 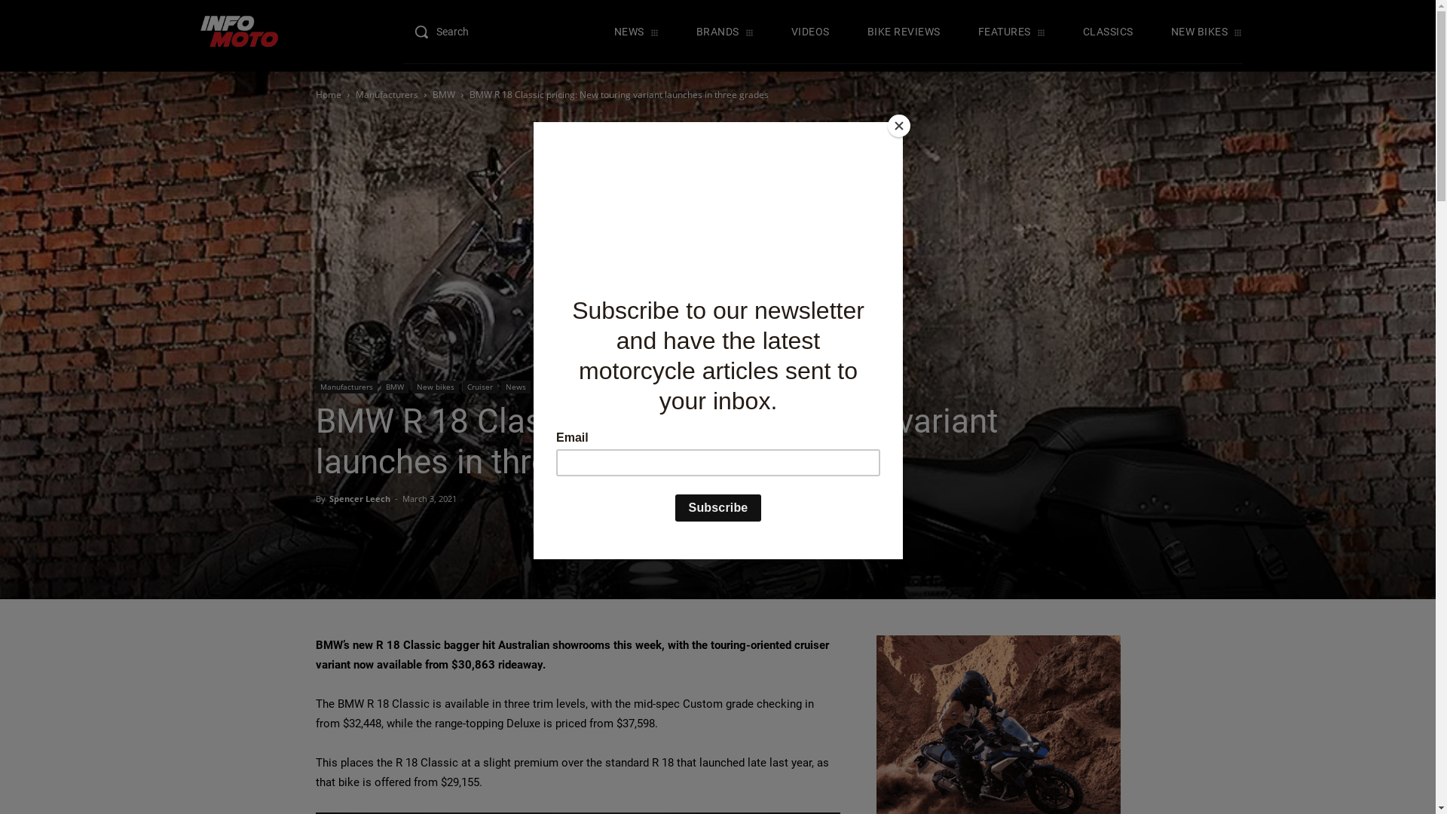 What do you see at coordinates (435, 387) in the screenshot?
I see `New bikes` at bounding box center [435, 387].